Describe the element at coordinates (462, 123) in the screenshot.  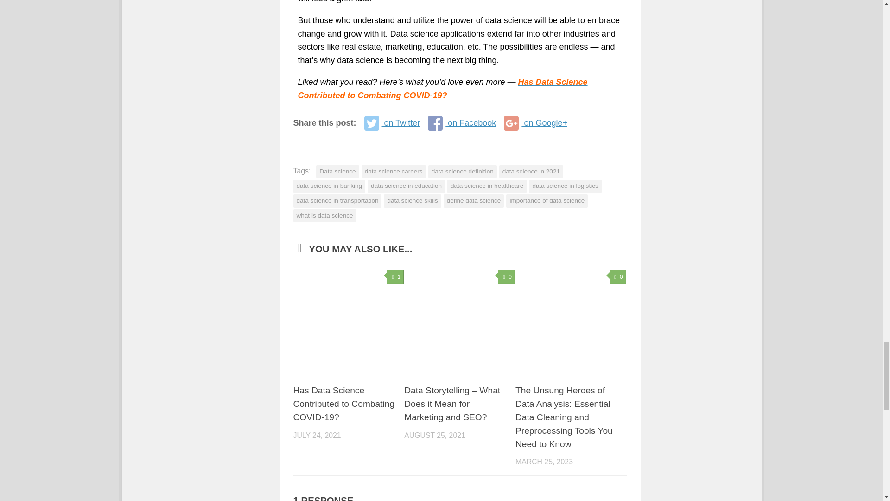
I see `on Facebook` at that location.